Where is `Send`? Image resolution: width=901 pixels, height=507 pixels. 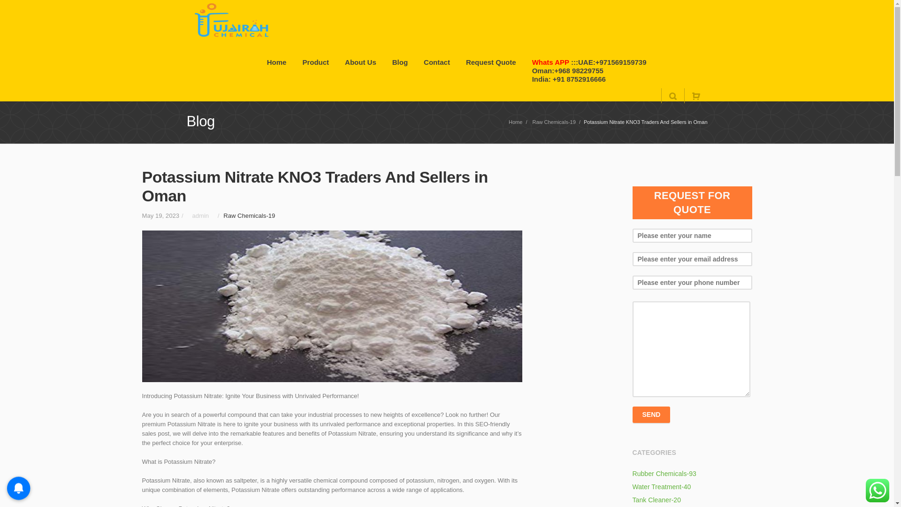
Send is located at coordinates (651, 415).